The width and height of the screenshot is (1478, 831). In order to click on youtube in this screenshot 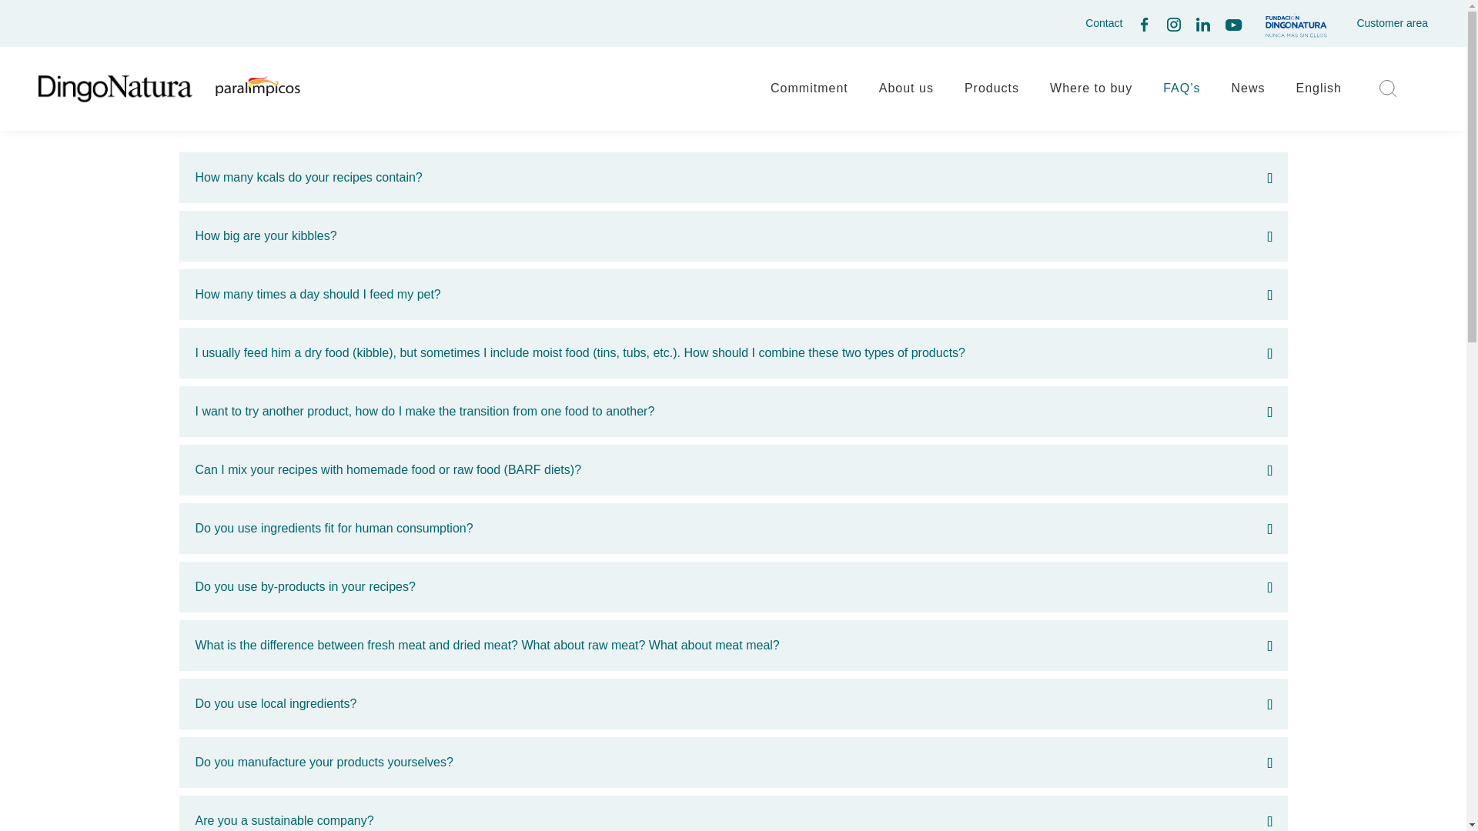, I will do `click(1233, 26)`.